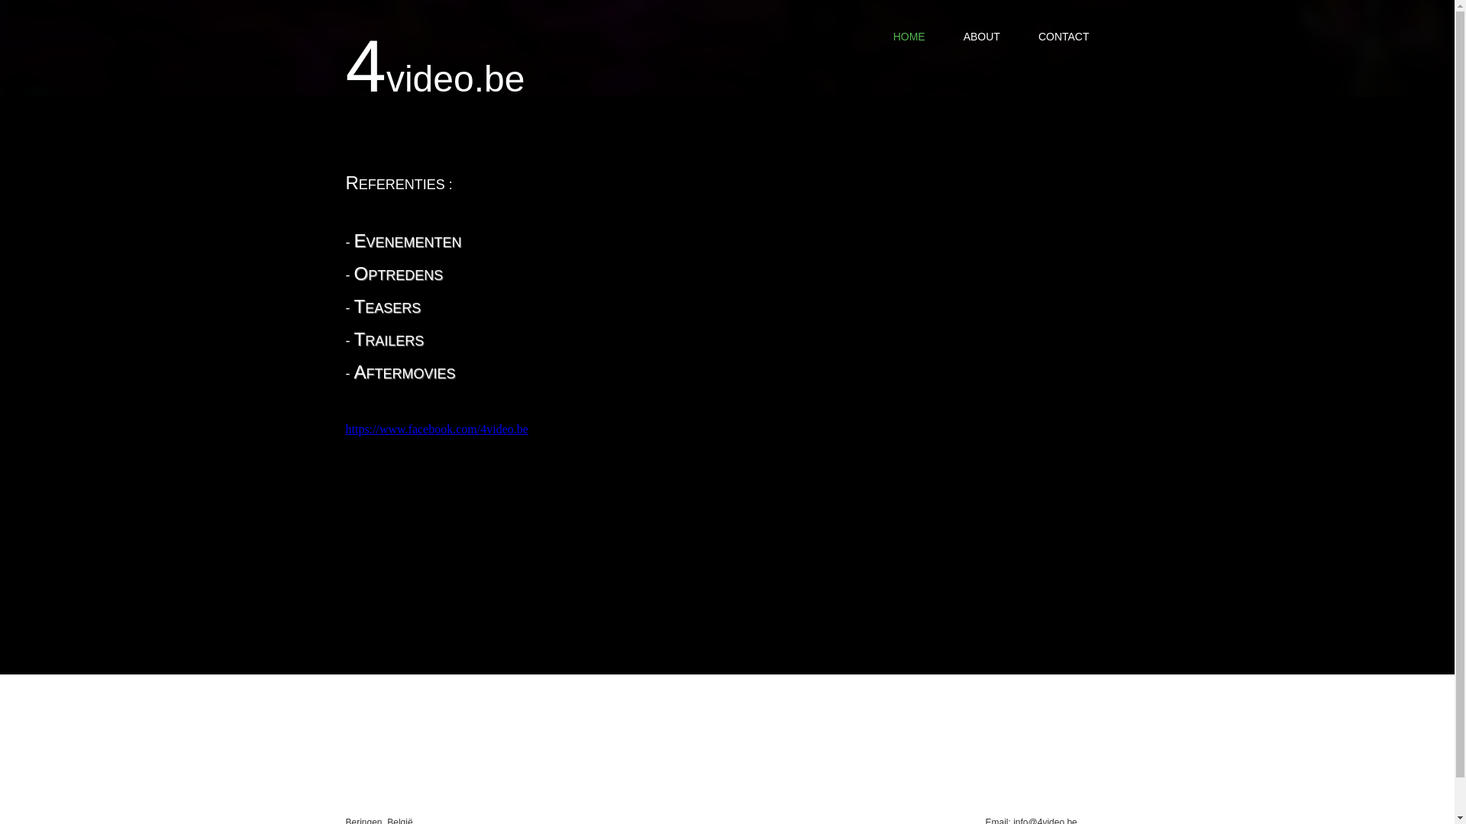 This screenshot has height=824, width=1466. Describe the element at coordinates (360, 339) in the screenshot. I see `T` at that location.